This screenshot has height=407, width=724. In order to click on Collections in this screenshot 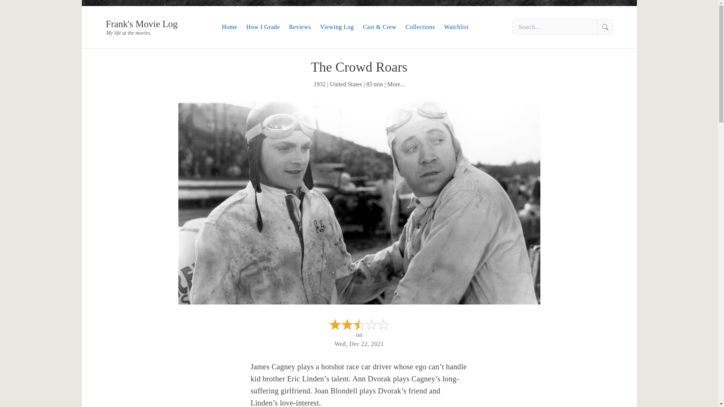, I will do `click(420, 26)`.